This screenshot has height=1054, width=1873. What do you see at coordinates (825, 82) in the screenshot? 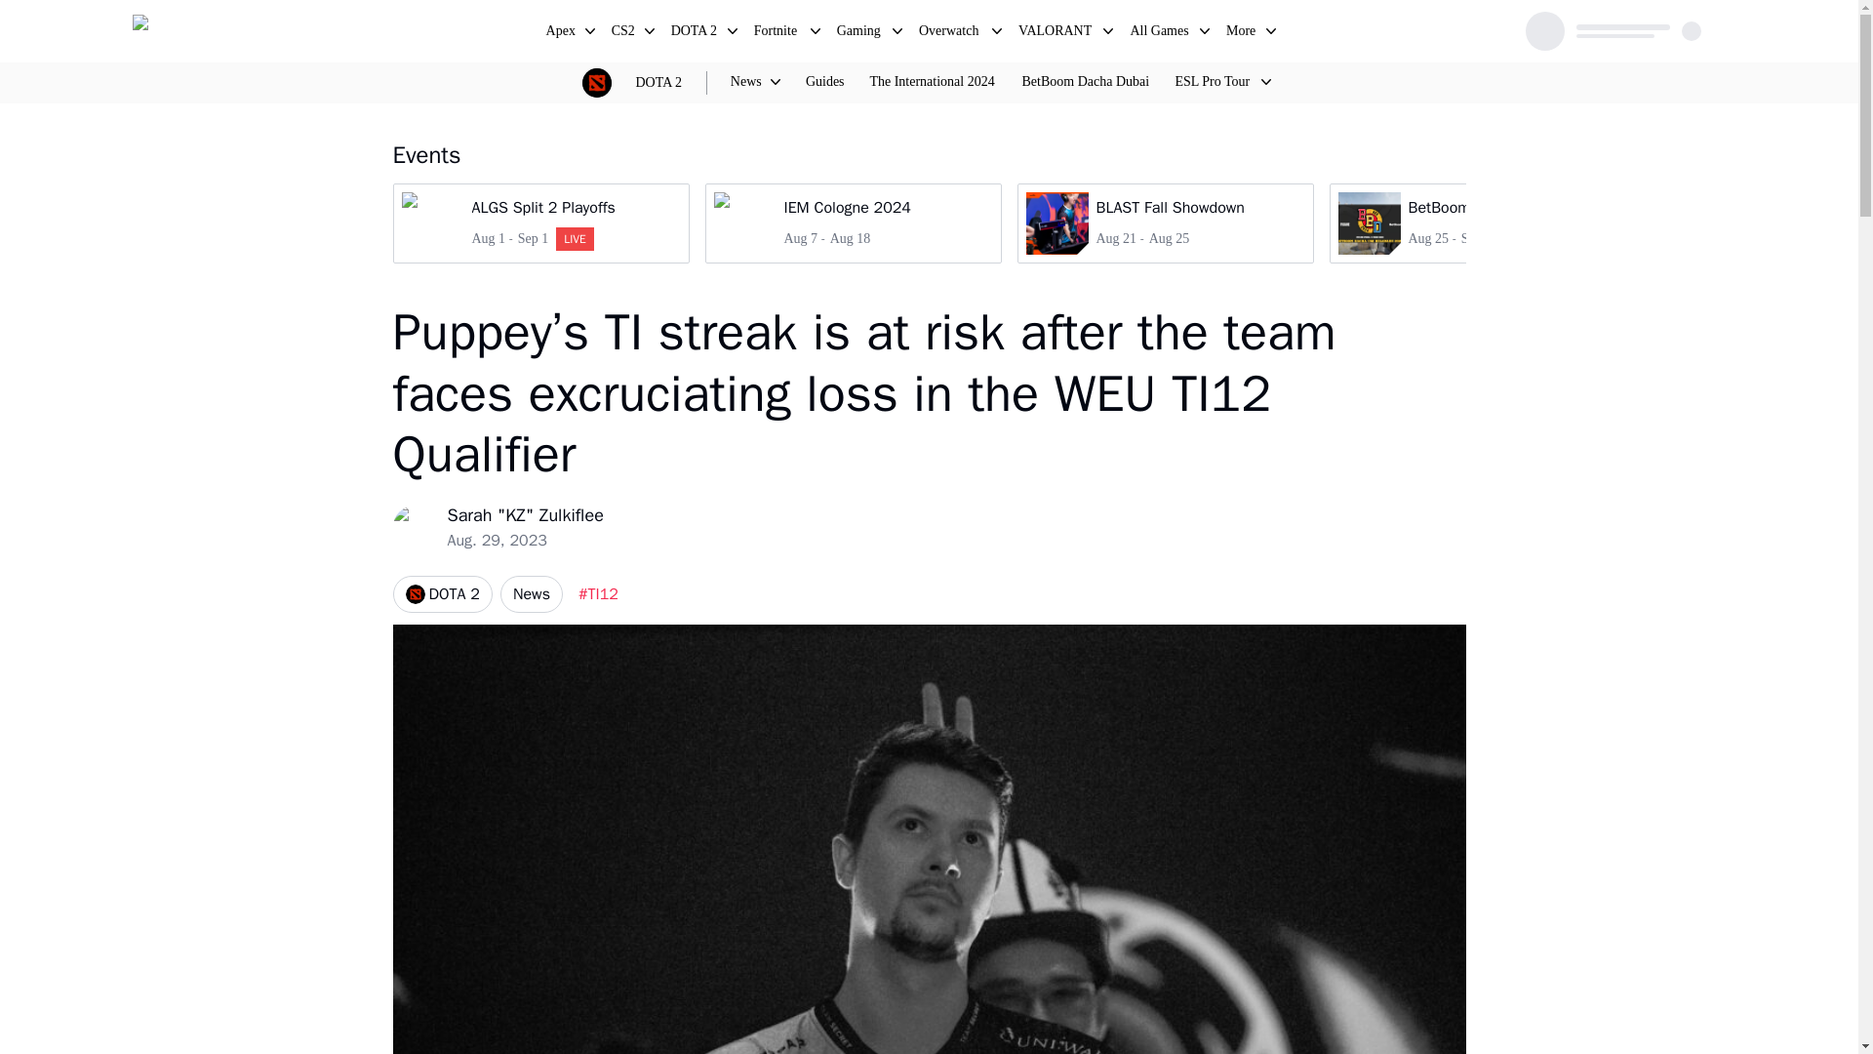
I see `CS2` at bounding box center [825, 82].